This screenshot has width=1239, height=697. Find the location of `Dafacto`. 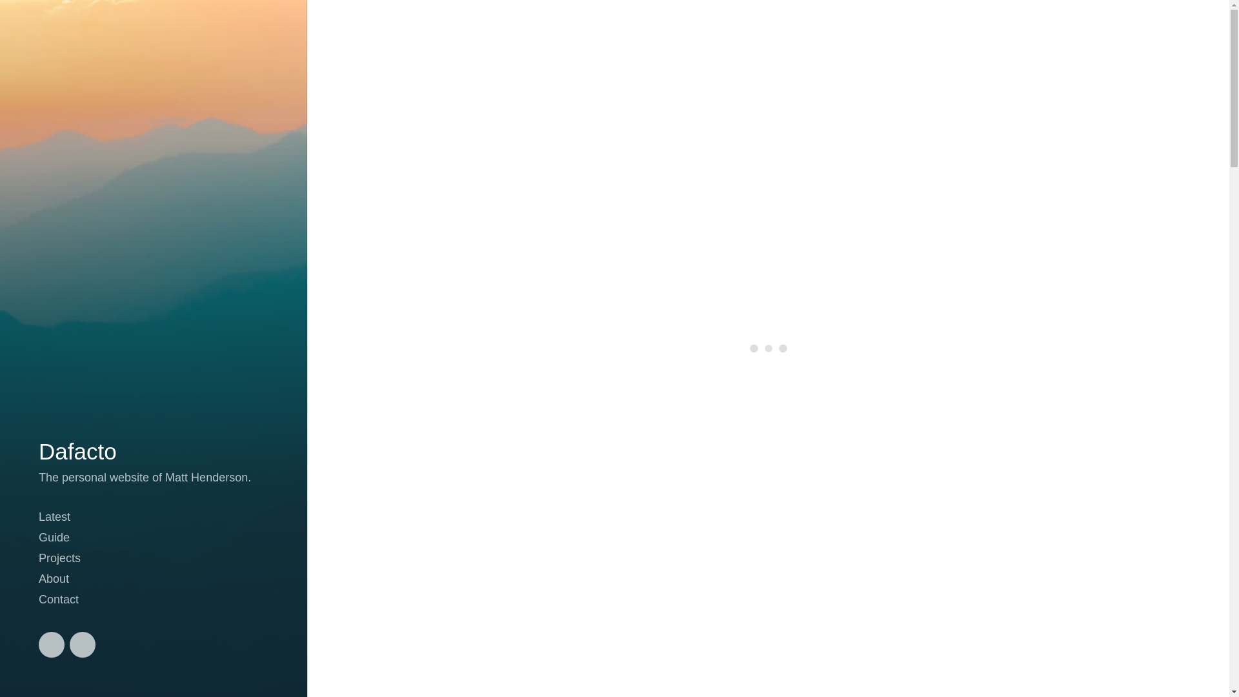

Dafacto is located at coordinates (77, 452).